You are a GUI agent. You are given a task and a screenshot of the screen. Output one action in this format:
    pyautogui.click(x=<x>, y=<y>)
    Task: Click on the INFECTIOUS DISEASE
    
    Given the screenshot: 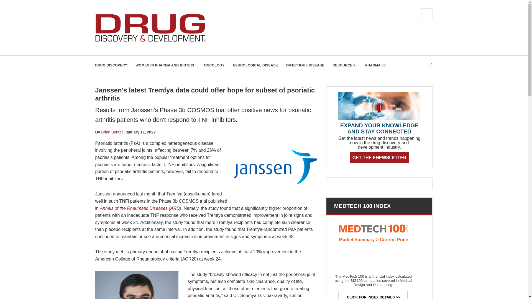 What is the action you would take?
    pyautogui.click(x=305, y=65)
    